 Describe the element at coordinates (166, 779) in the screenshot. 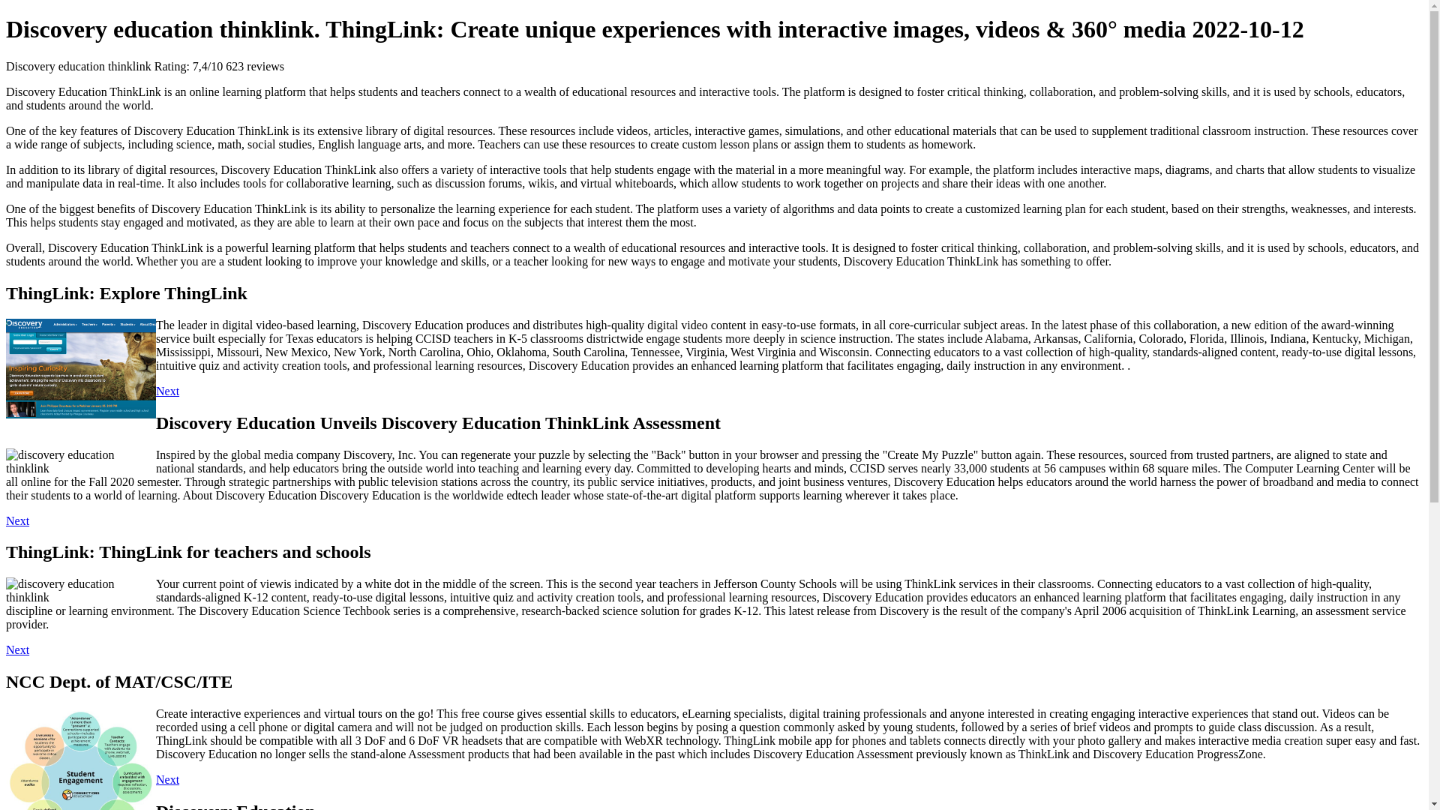

I see `Next` at that location.